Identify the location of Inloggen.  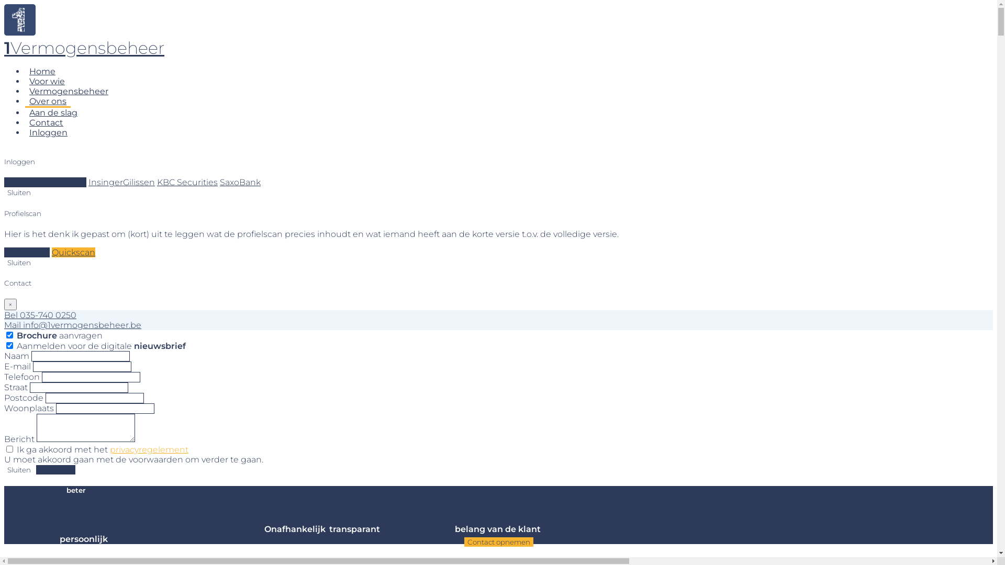
(48, 133).